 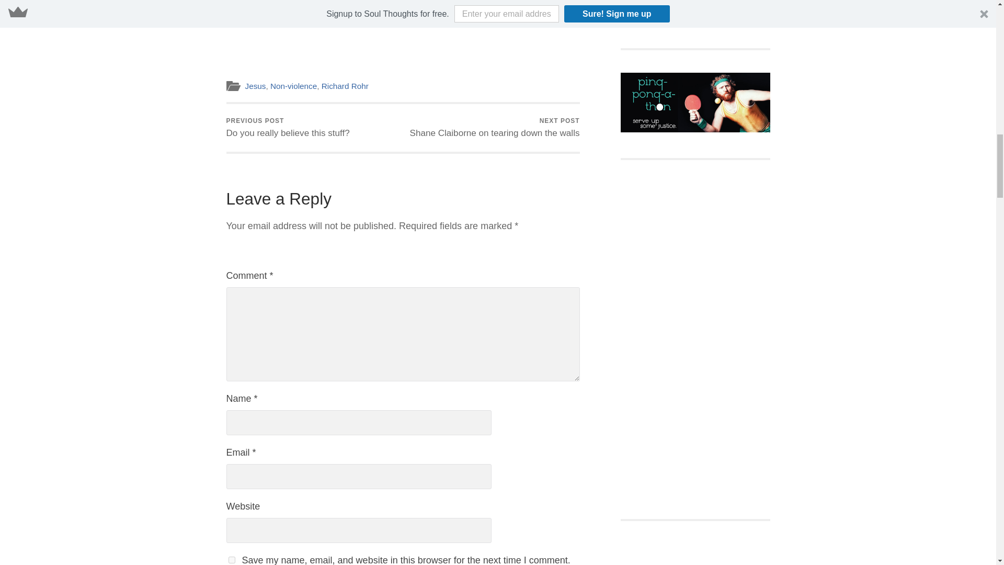 I want to click on yes, so click(x=231, y=560).